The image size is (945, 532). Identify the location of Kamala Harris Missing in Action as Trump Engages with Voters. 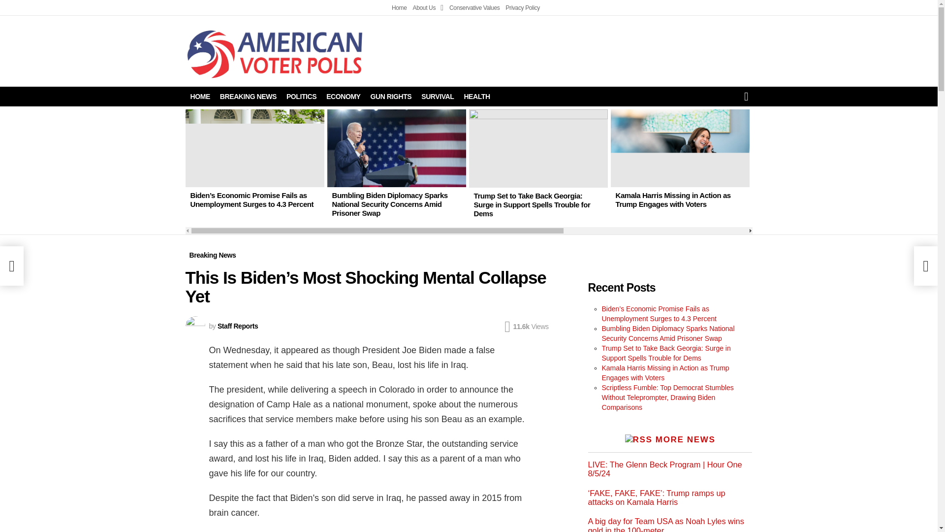
(672, 199).